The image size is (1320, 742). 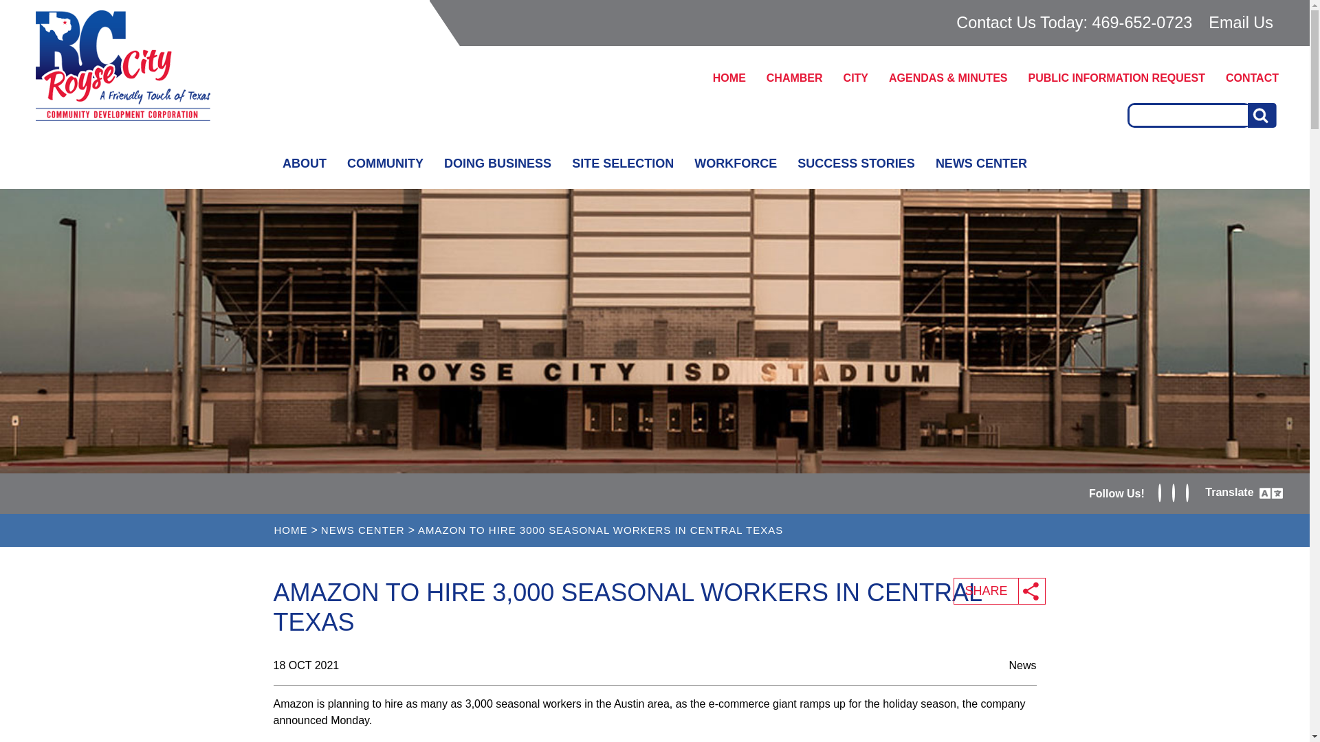 What do you see at coordinates (729, 78) in the screenshot?
I see `HOME` at bounding box center [729, 78].